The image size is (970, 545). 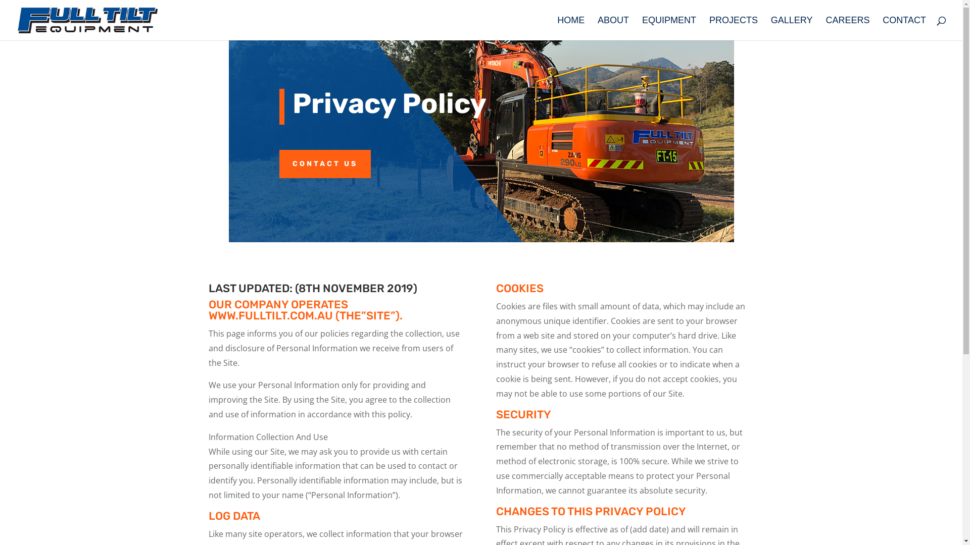 I want to click on HOME, so click(x=571, y=28).